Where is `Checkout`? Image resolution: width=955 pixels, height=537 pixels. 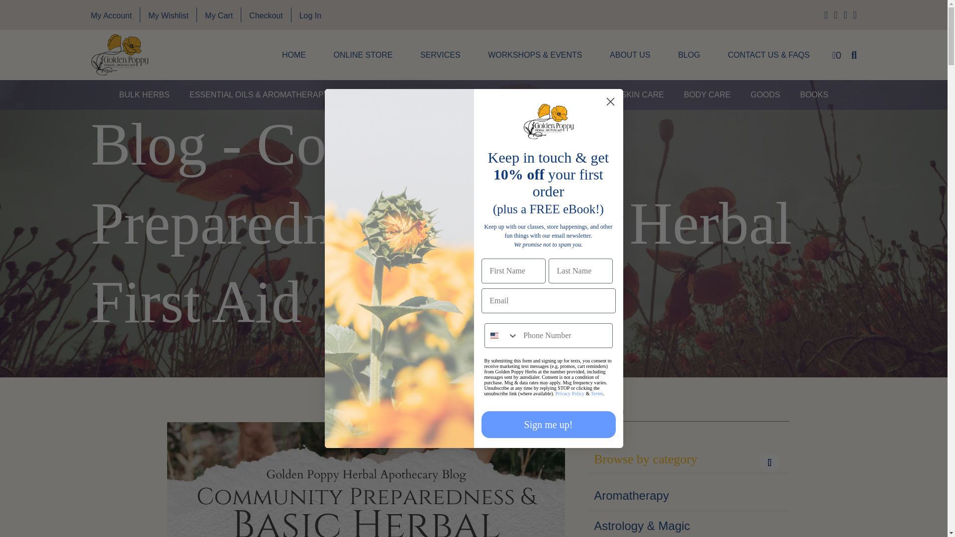
Checkout is located at coordinates (266, 15).